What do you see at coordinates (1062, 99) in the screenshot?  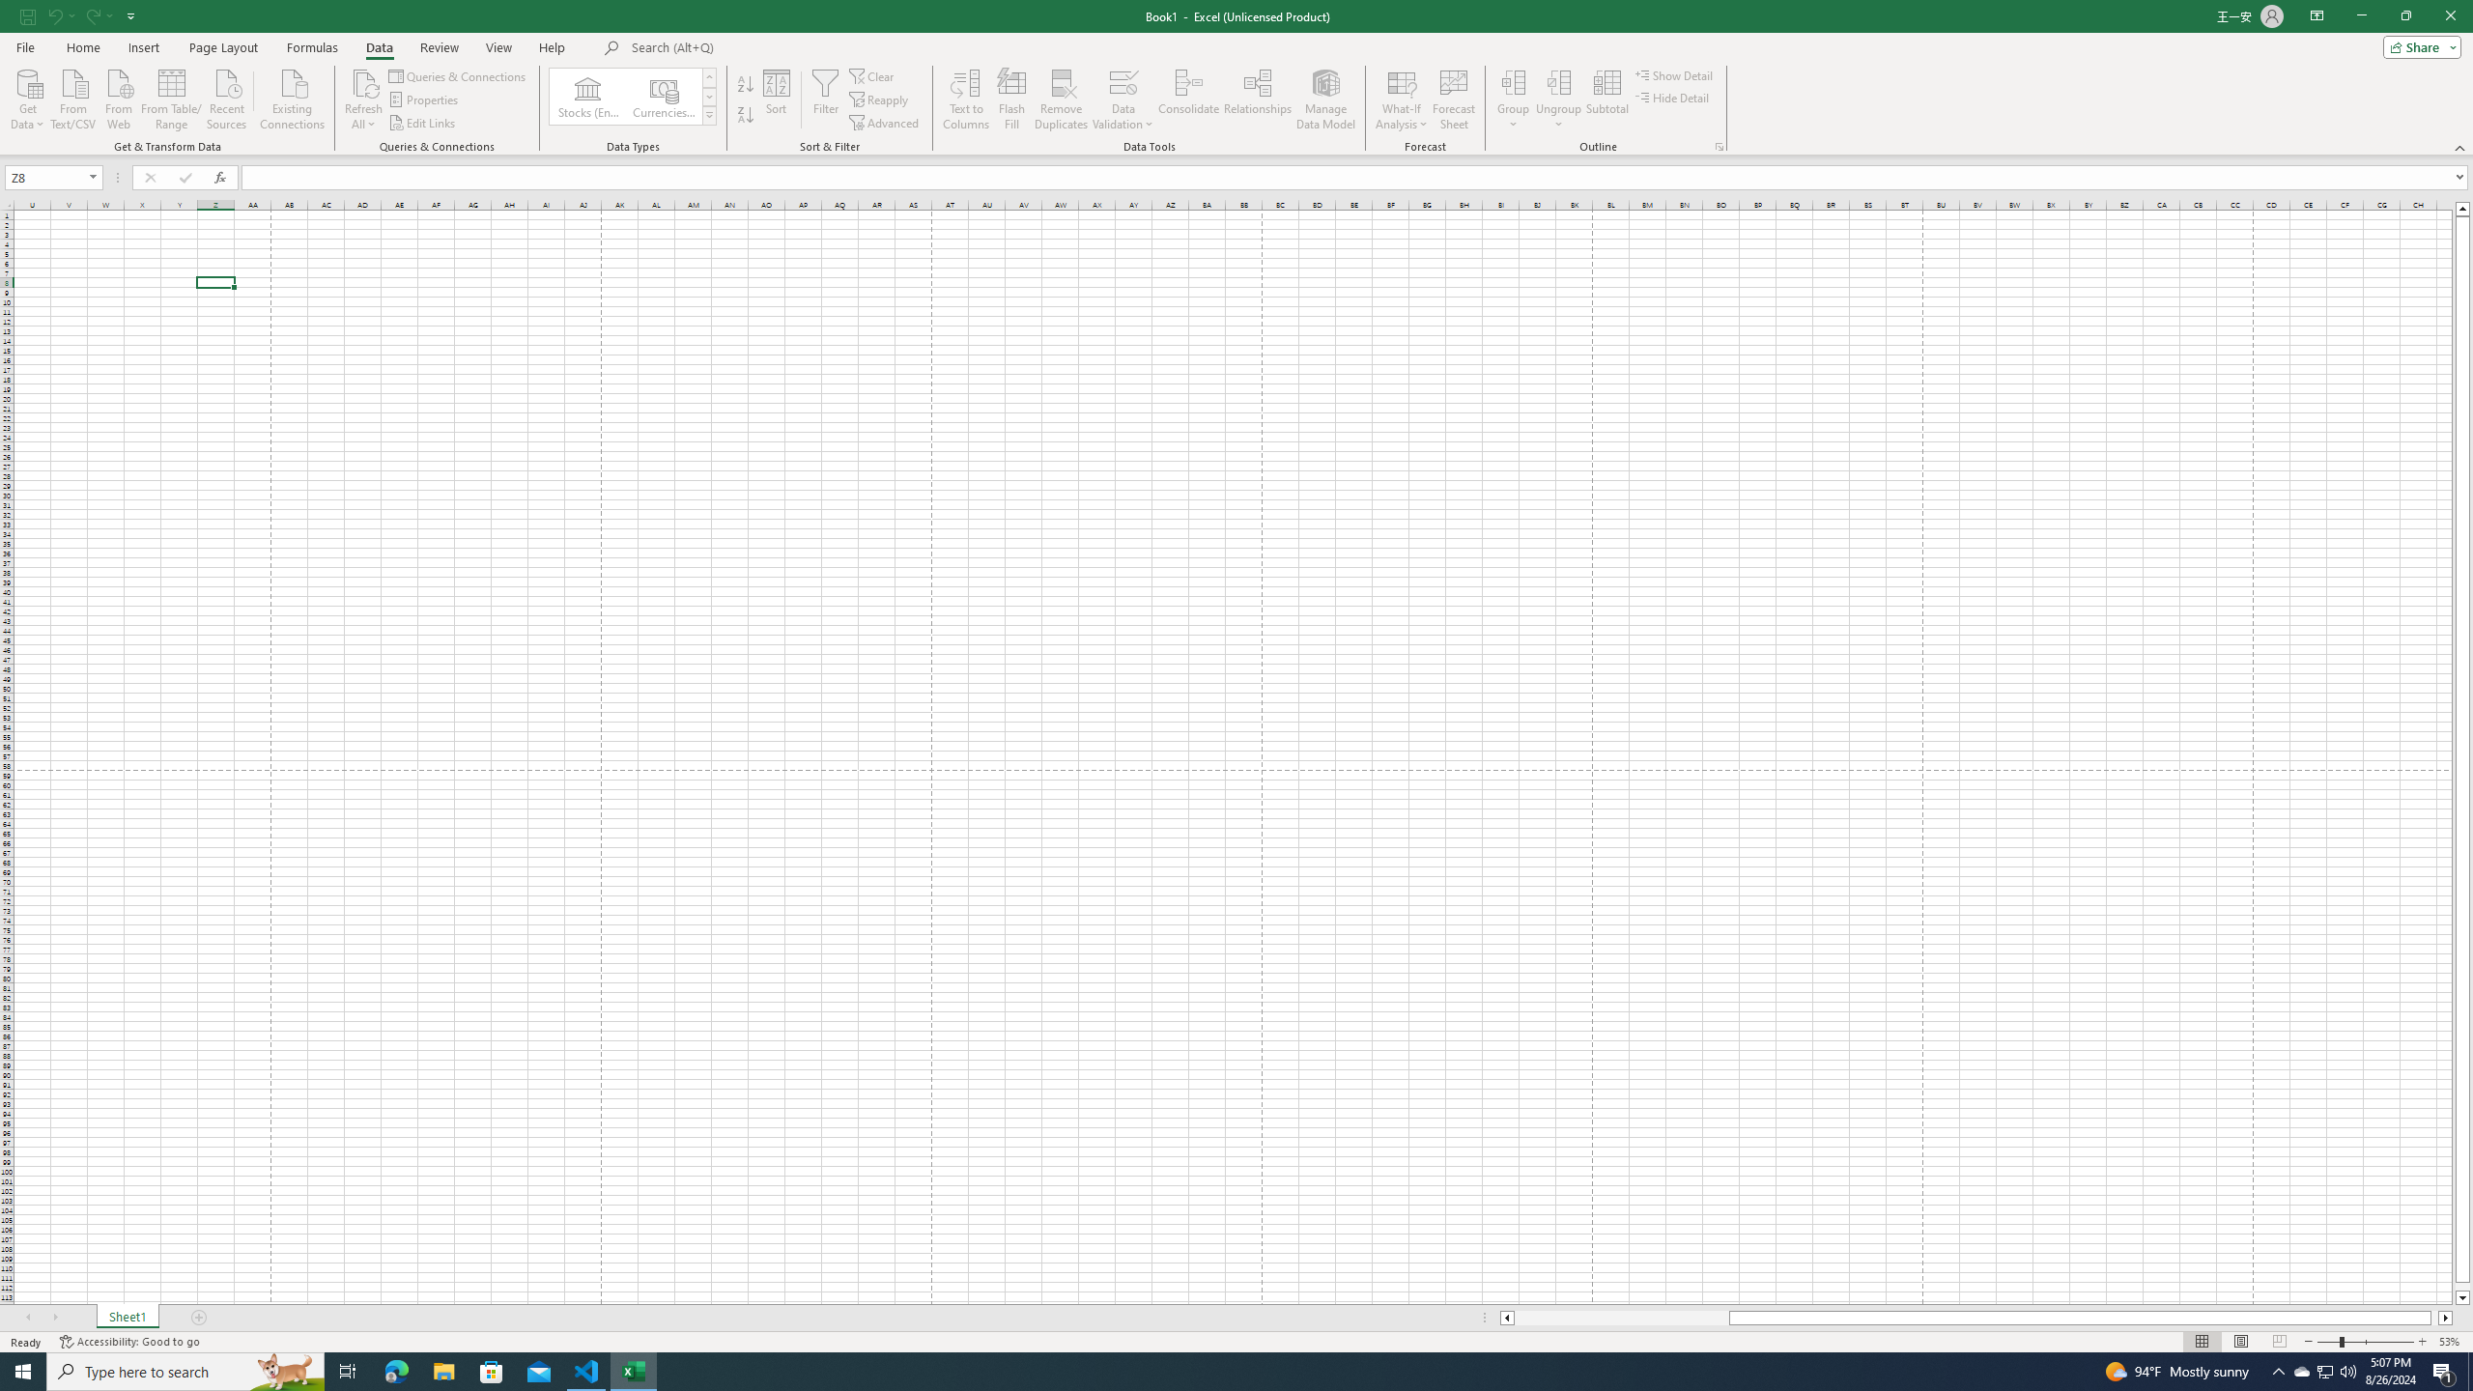 I see `Remove Duplicates` at bounding box center [1062, 99].